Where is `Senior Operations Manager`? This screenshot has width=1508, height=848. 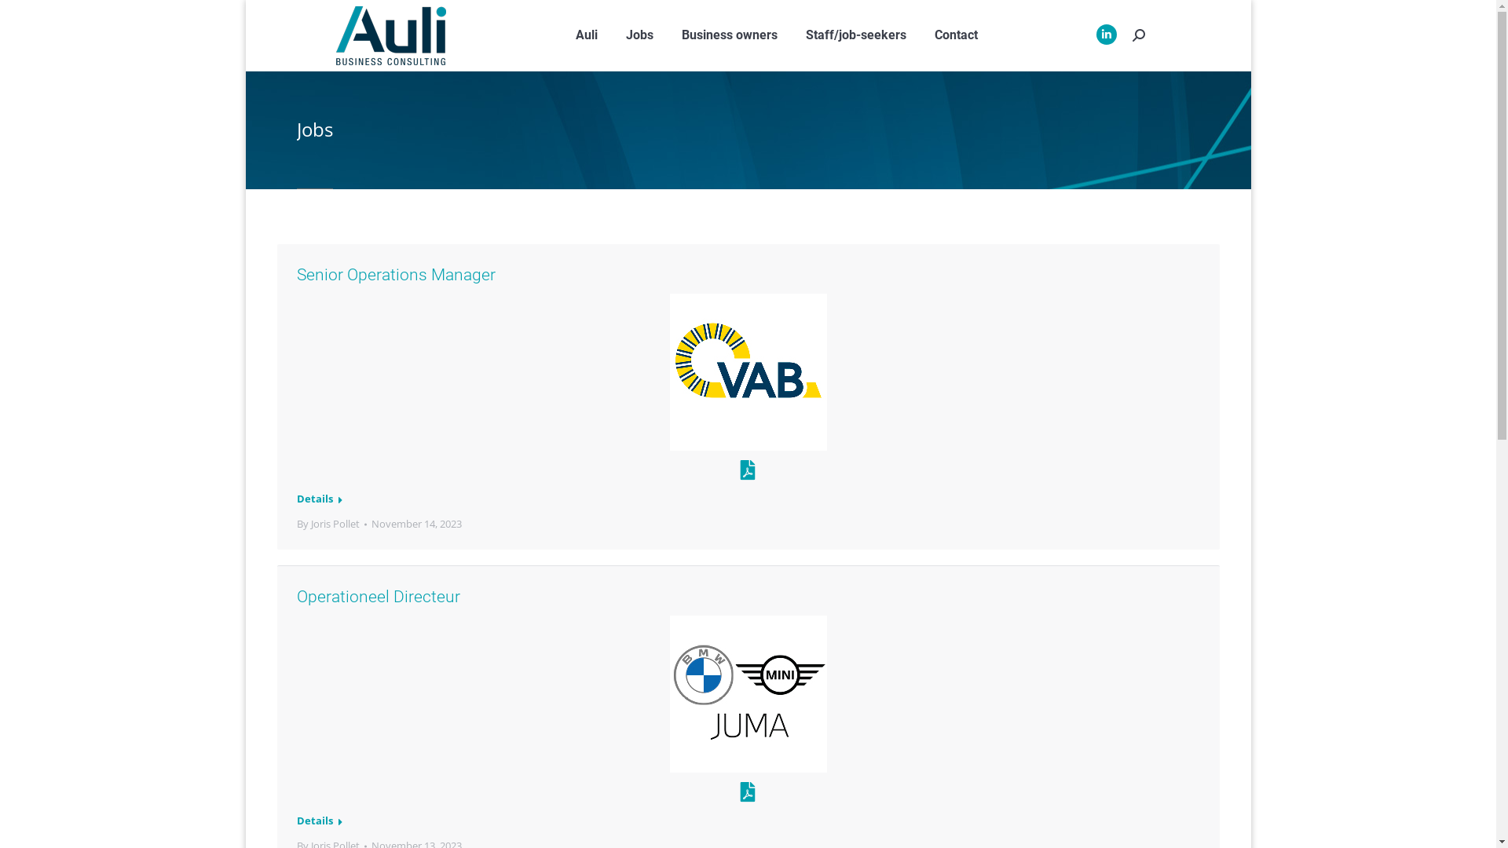
Senior Operations Manager is located at coordinates (396, 275).